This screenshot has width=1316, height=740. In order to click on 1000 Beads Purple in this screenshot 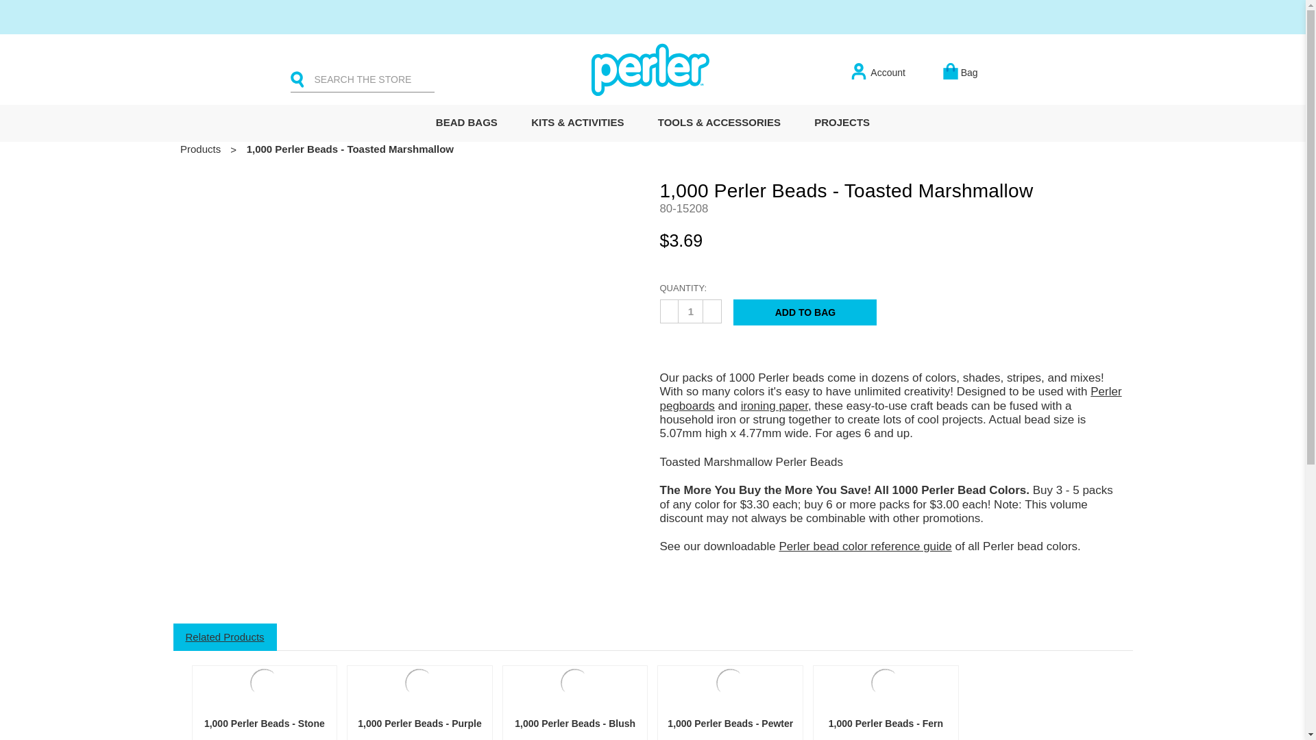, I will do `click(419, 682)`.